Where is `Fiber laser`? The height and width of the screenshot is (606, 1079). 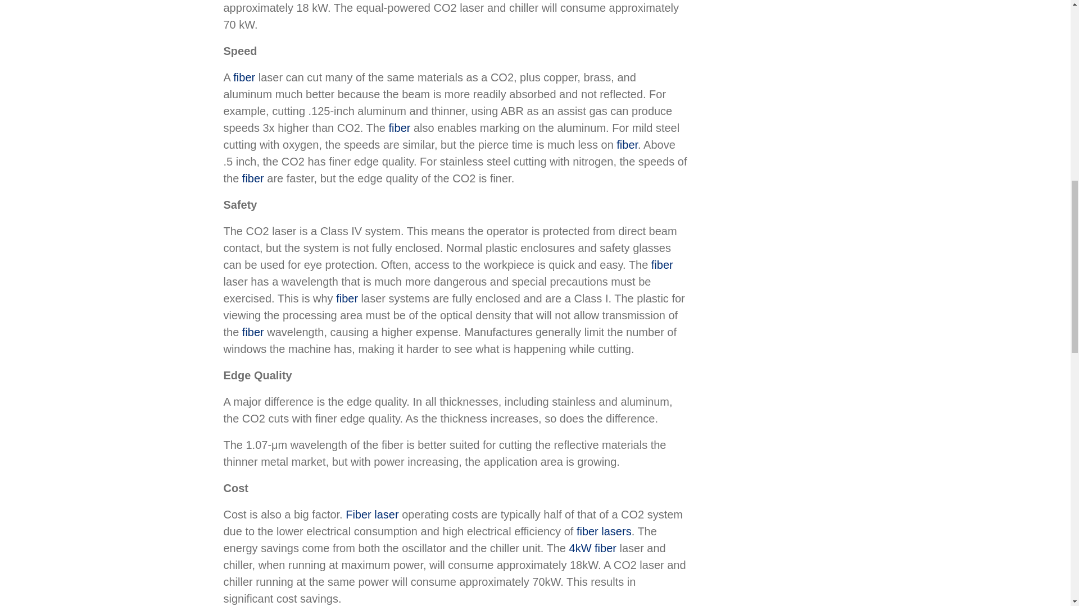
Fiber laser is located at coordinates (371, 514).